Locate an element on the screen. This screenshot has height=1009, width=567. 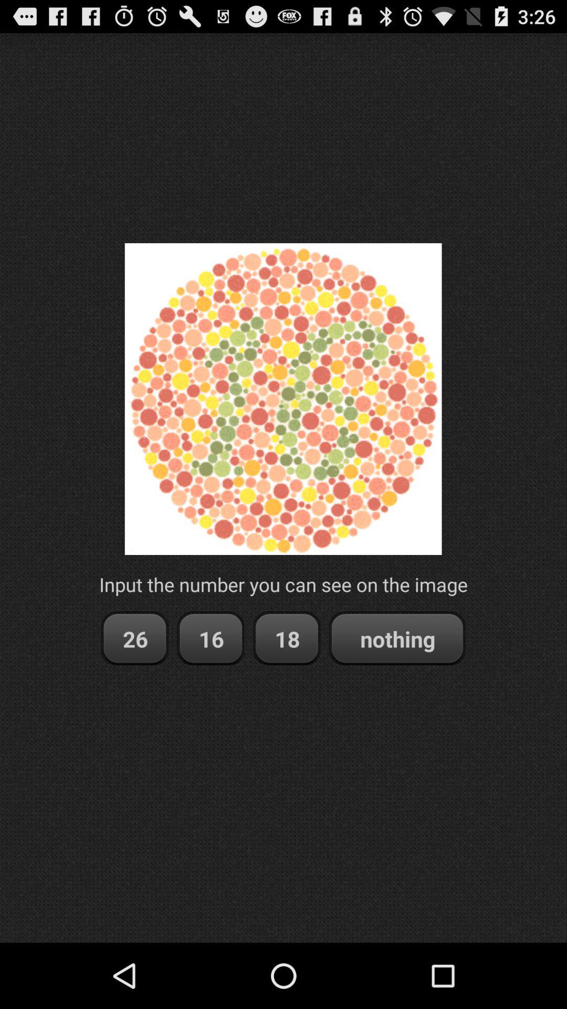
launch the icon to the left of the 18 item is located at coordinates (211, 639).